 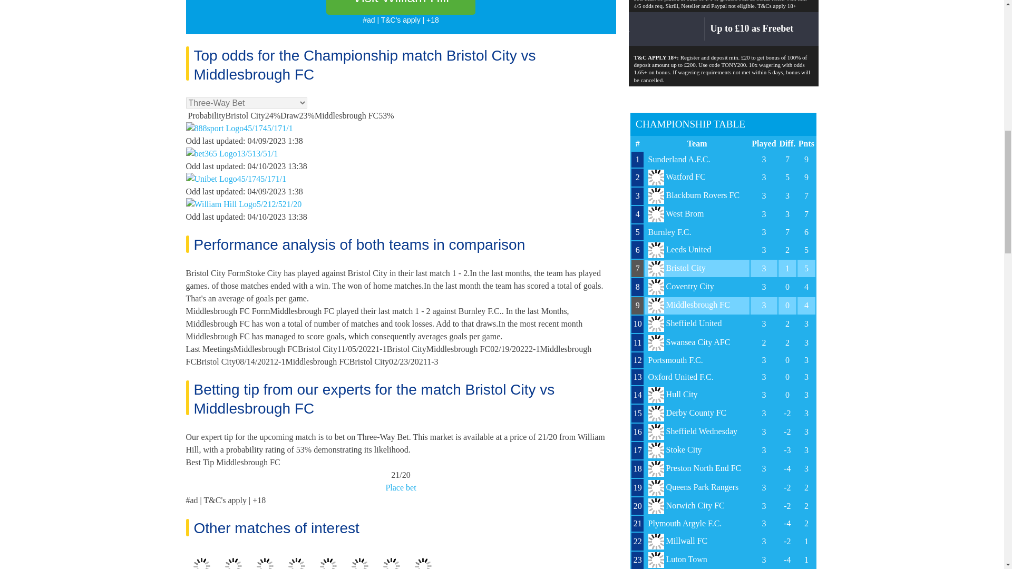 What do you see at coordinates (401, 7) in the screenshot?
I see `Visit William Hill` at bounding box center [401, 7].